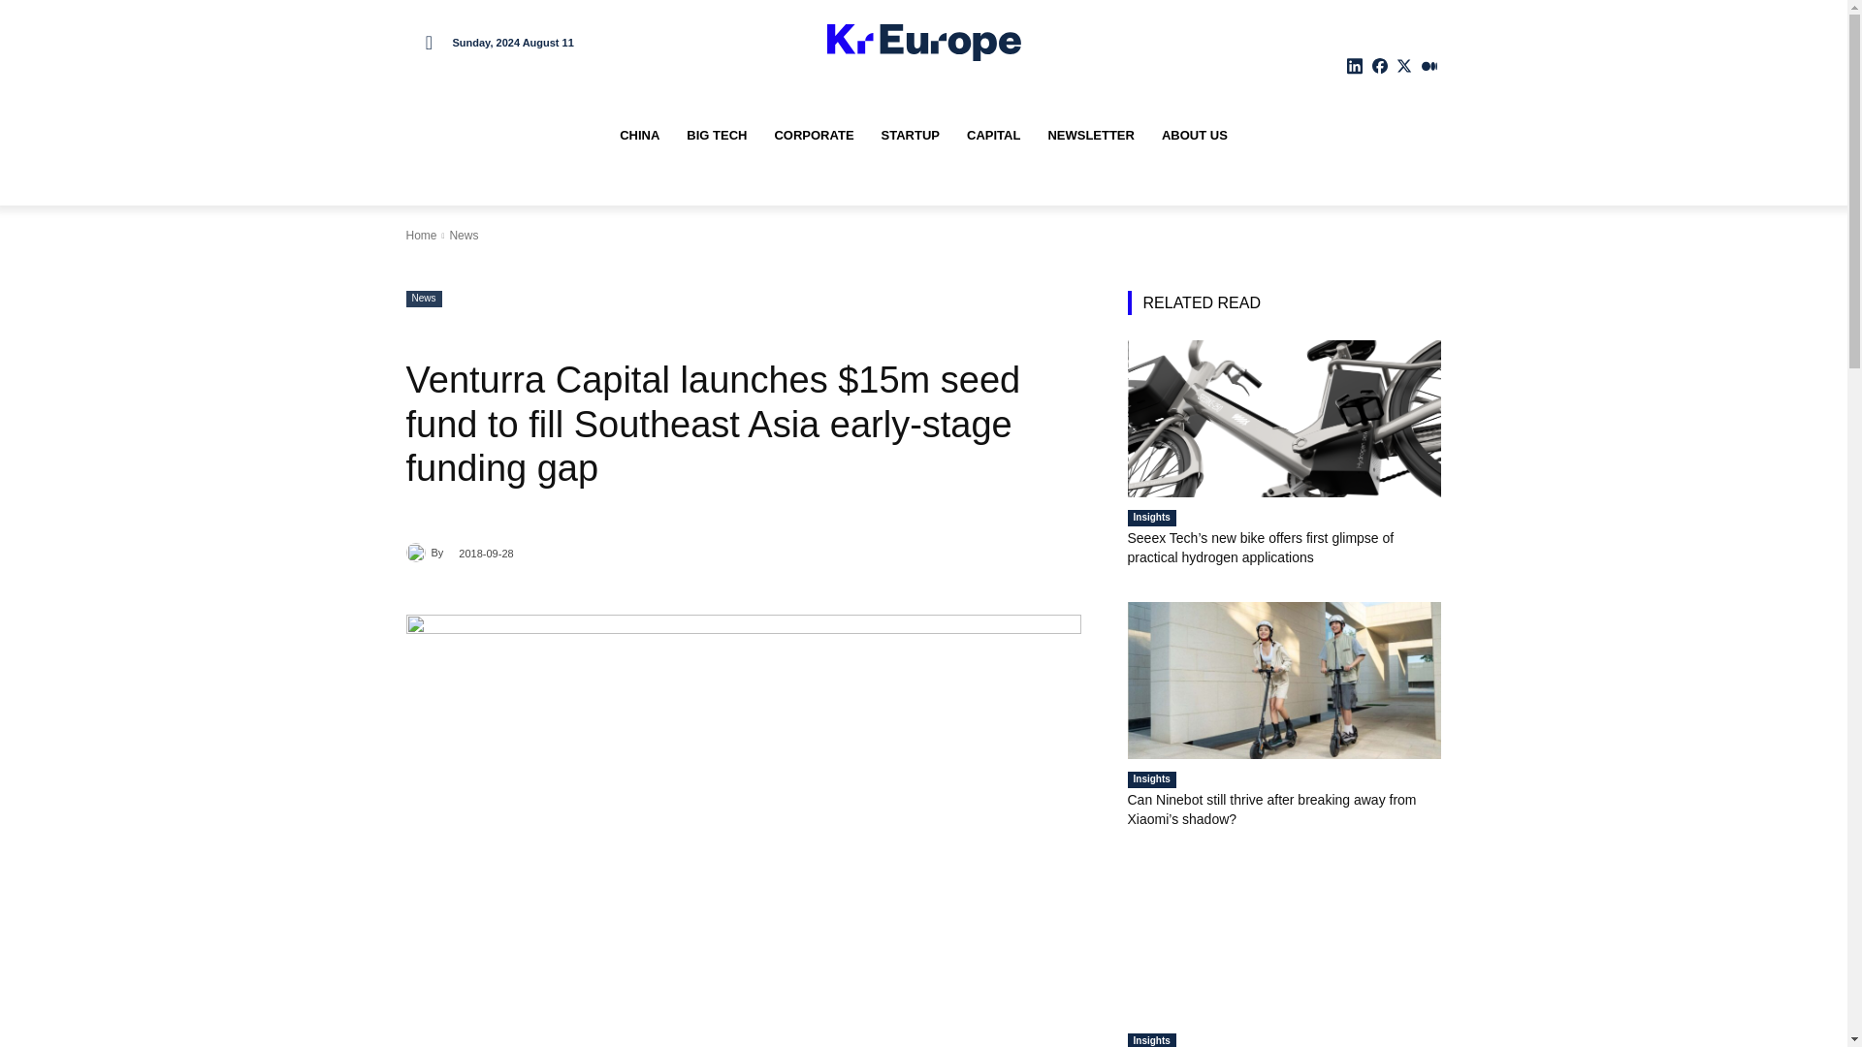 This screenshot has width=1862, height=1047. What do you see at coordinates (1090, 136) in the screenshot?
I see `NEWSLETTER` at bounding box center [1090, 136].